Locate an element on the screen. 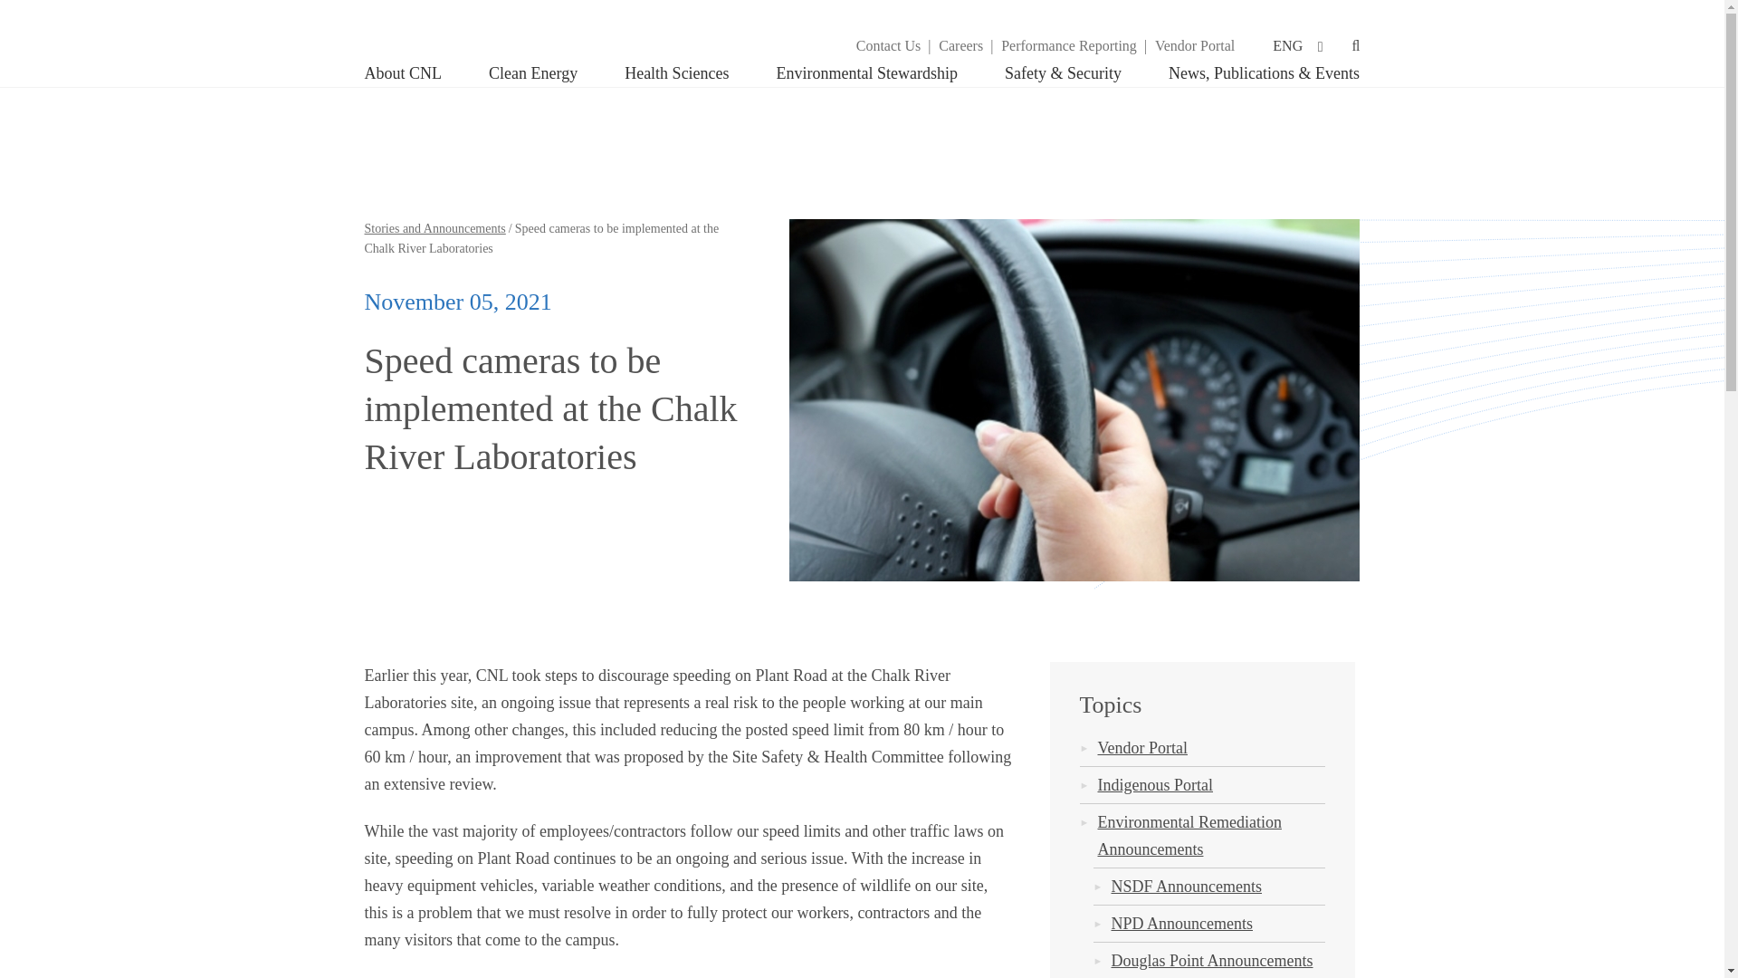 The image size is (1738, 978). ENG is located at coordinates (1296, 45).